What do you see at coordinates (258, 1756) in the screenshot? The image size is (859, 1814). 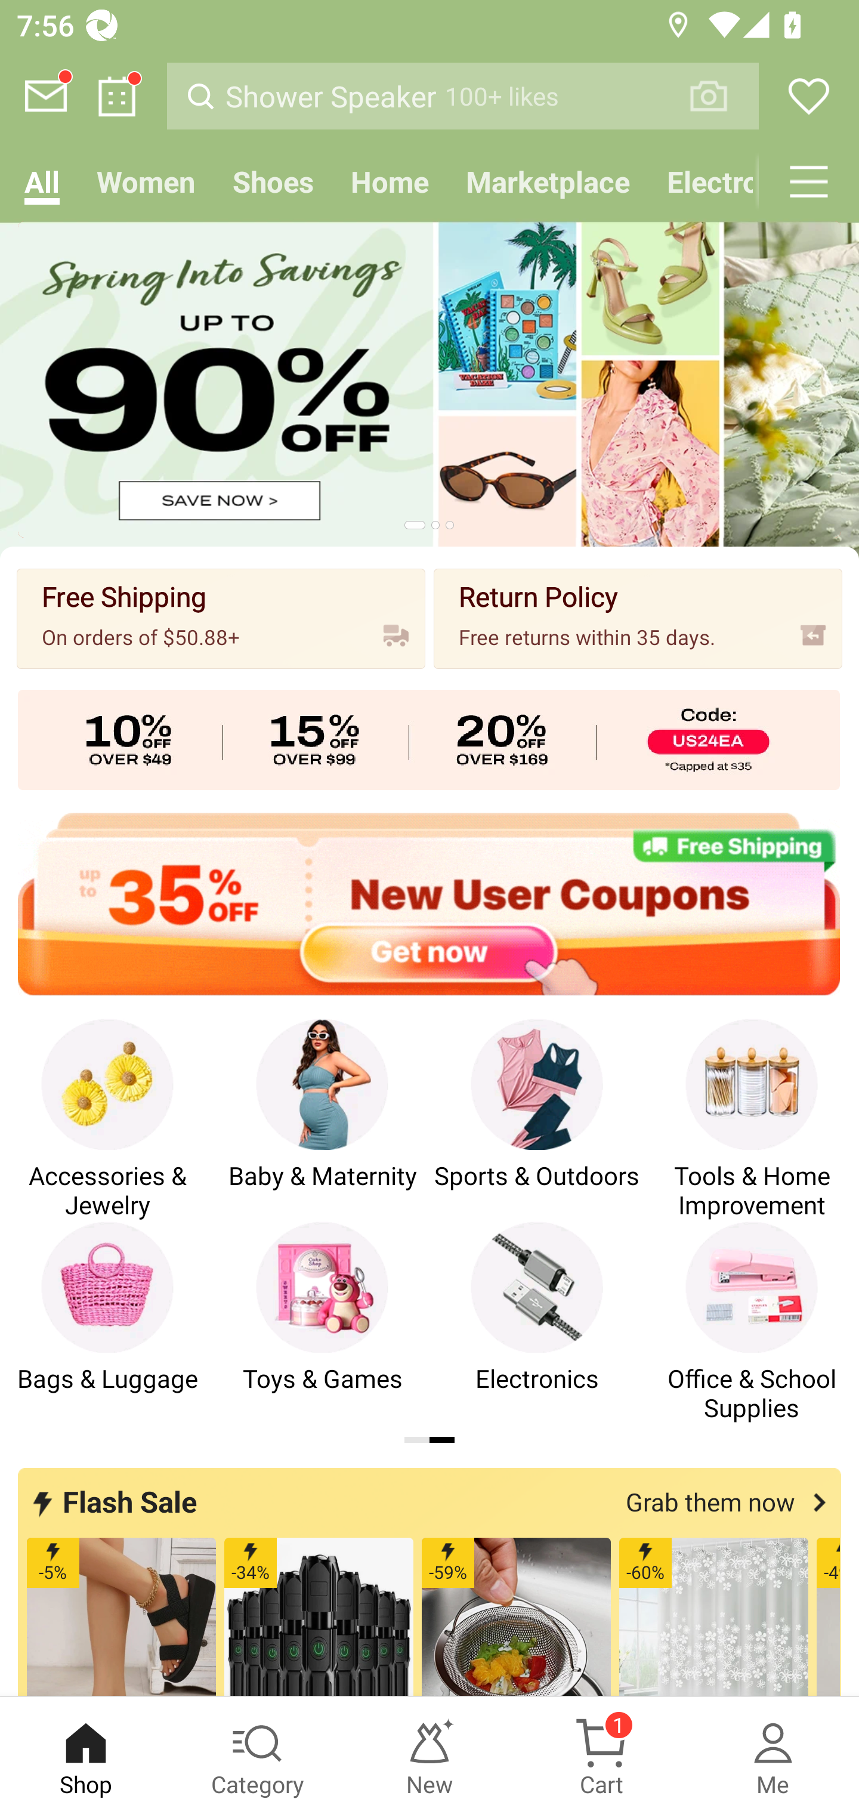 I see `Category` at bounding box center [258, 1756].